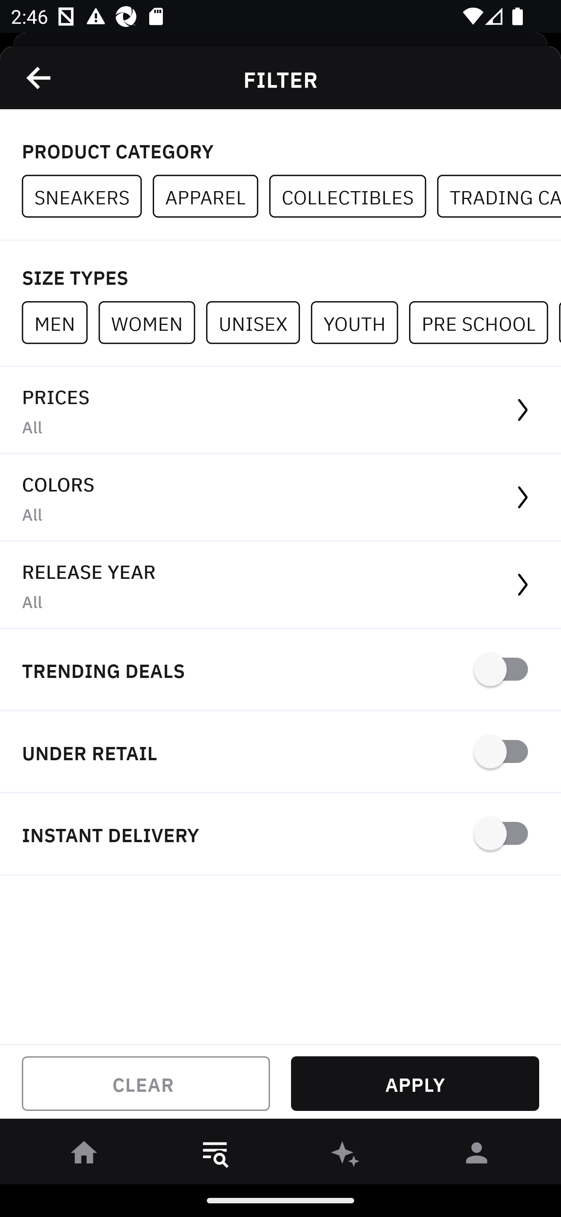 The width and height of the screenshot is (561, 1217). I want to click on INSTANT DELIVERY, so click(280, 835).